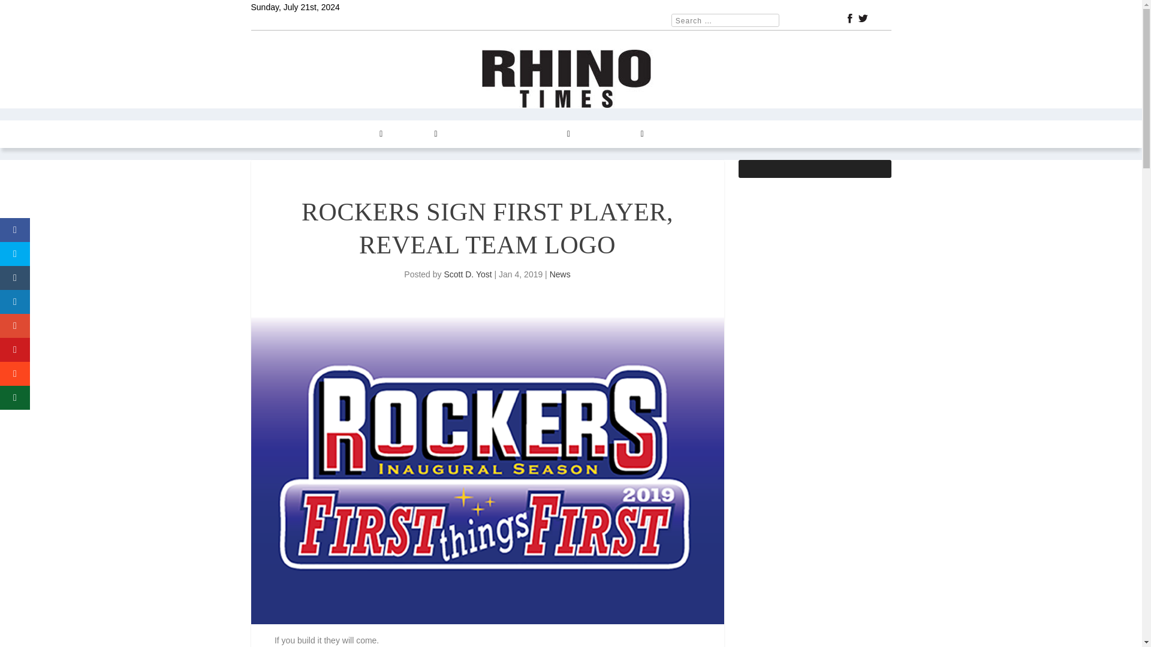 The image size is (1151, 647). I want to click on HOME, so click(270, 134).